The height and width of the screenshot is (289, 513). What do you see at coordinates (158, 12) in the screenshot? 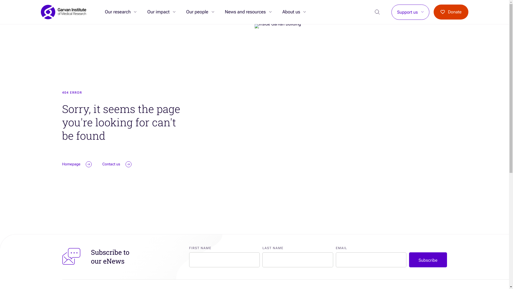
I see `Our impact` at bounding box center [158, 12].